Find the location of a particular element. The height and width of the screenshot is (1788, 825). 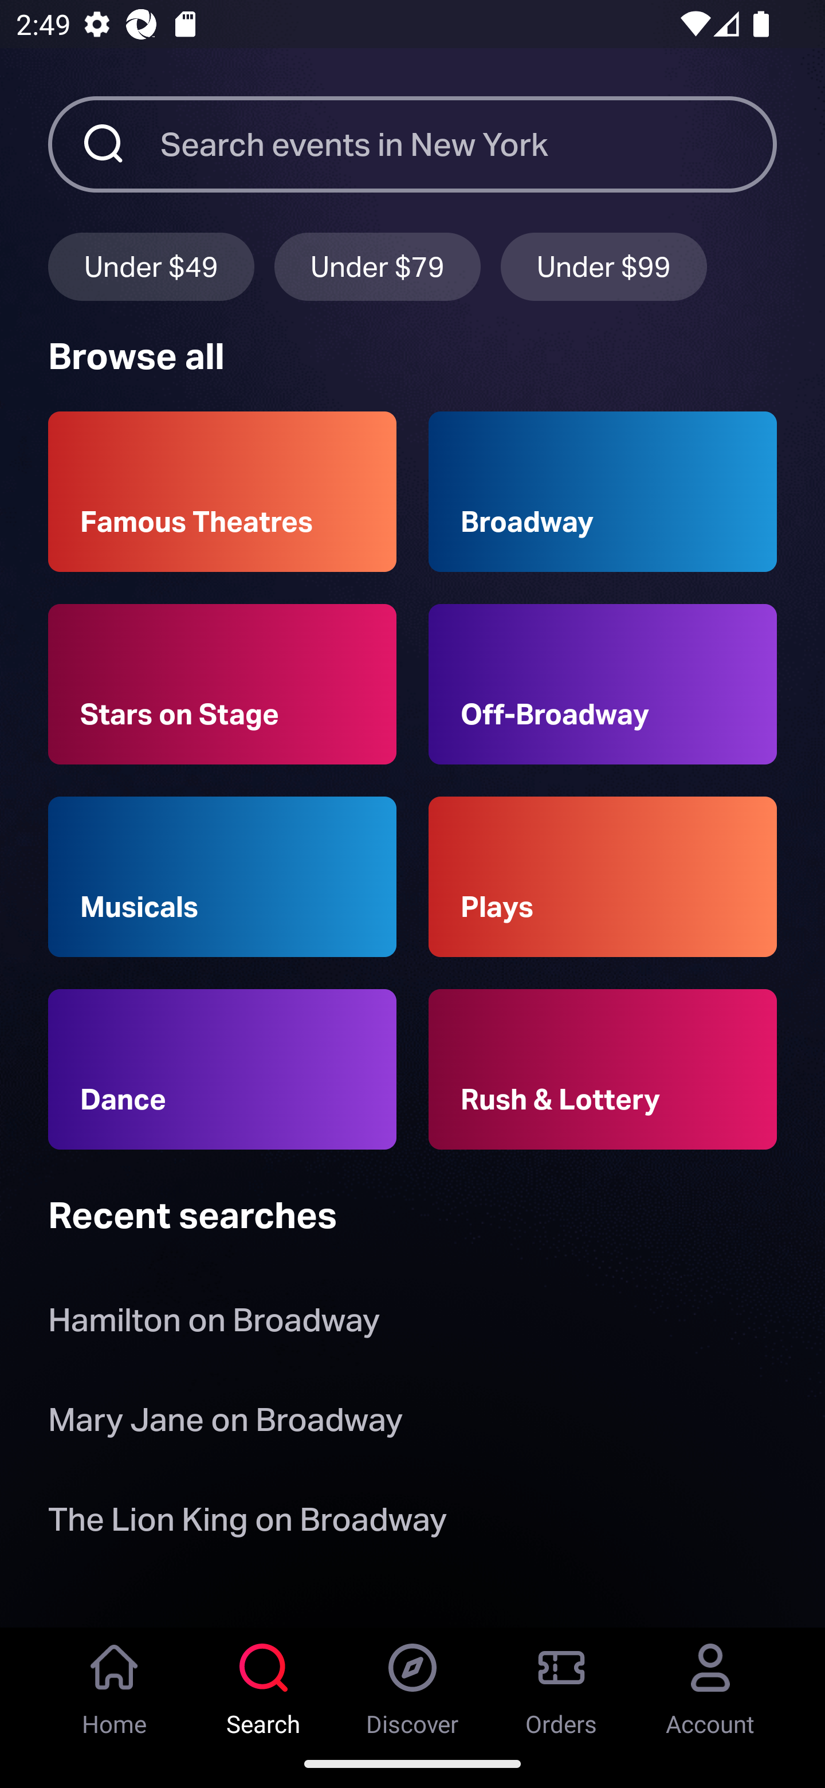

Dance is located at coordinates (222, 1069).